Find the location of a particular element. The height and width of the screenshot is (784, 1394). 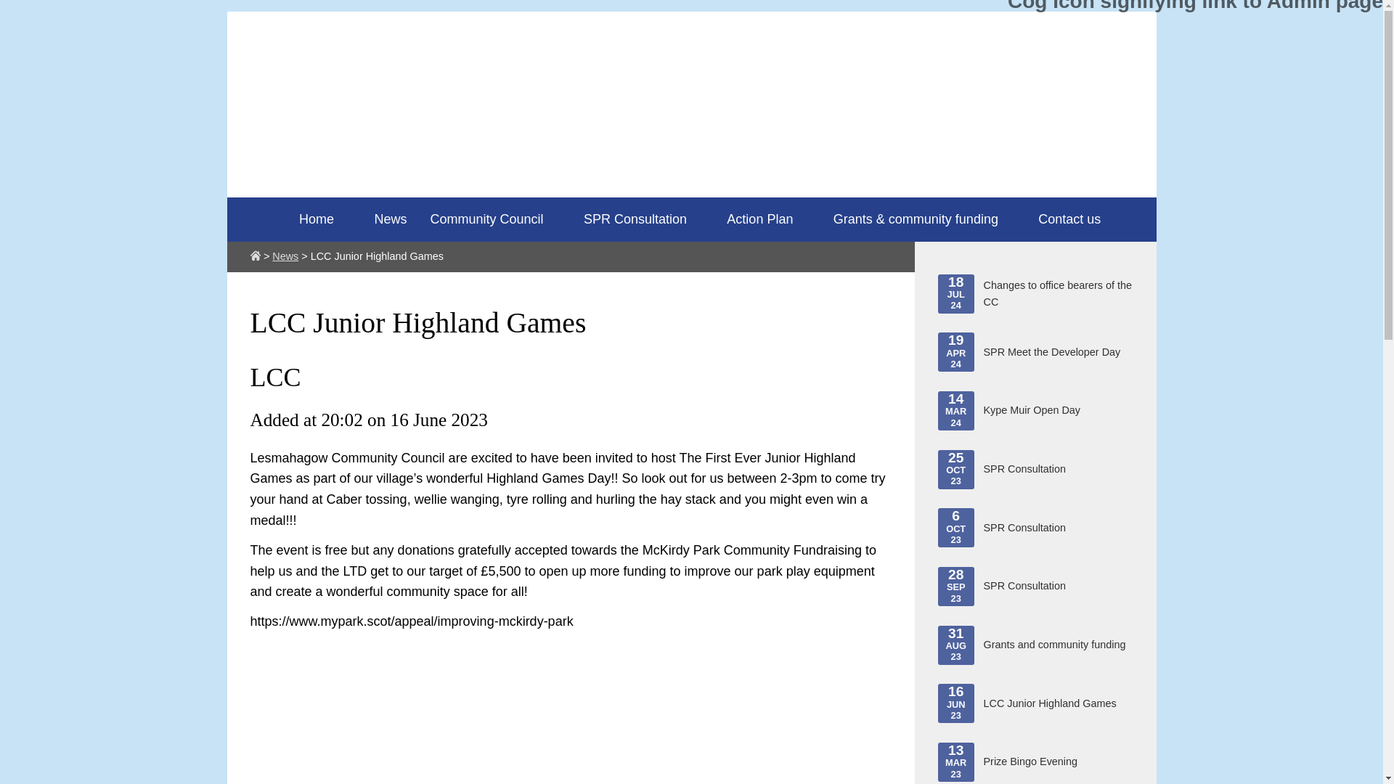

News is located at coordinates (1035, 469).